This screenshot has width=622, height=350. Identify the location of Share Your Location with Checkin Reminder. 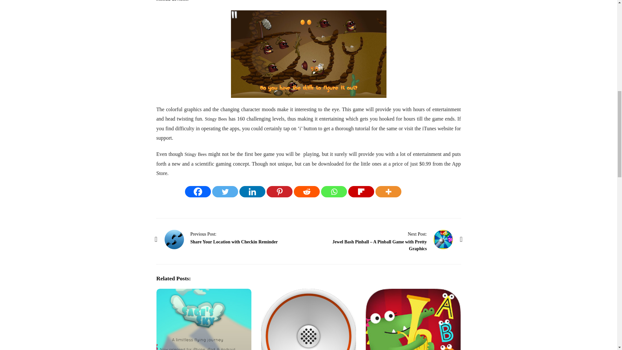
(234, 242).